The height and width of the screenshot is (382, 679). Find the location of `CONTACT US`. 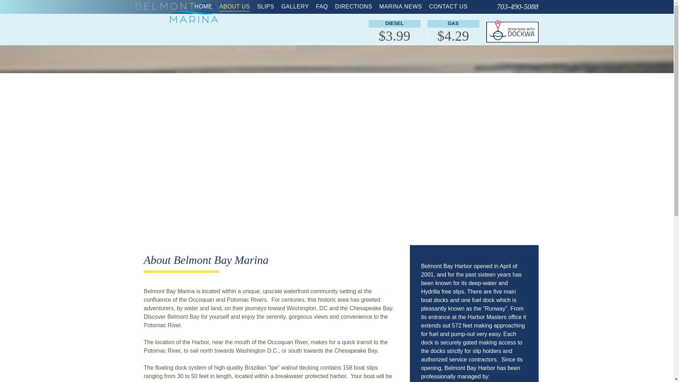

CONTACT US is located at coordinates (448, 6).